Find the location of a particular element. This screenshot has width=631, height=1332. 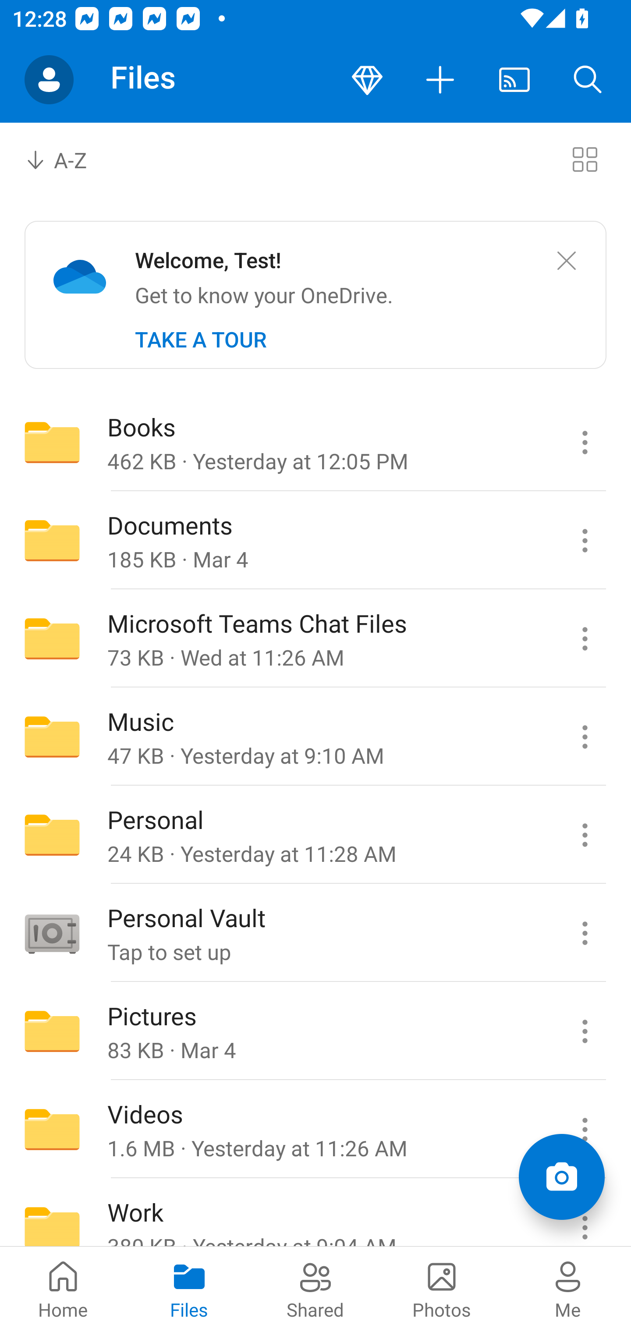

Photos pivot Photos is located at coordinates (442, 1289).